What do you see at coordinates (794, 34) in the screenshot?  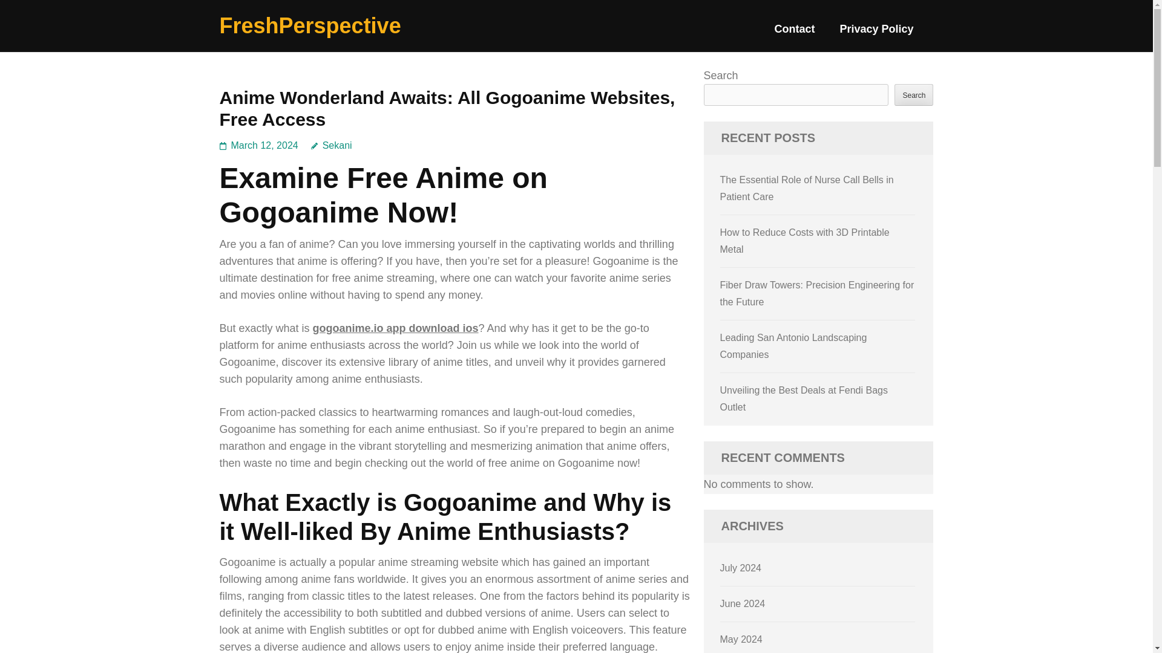 I see `Contact` at bounding box center [794, 34].